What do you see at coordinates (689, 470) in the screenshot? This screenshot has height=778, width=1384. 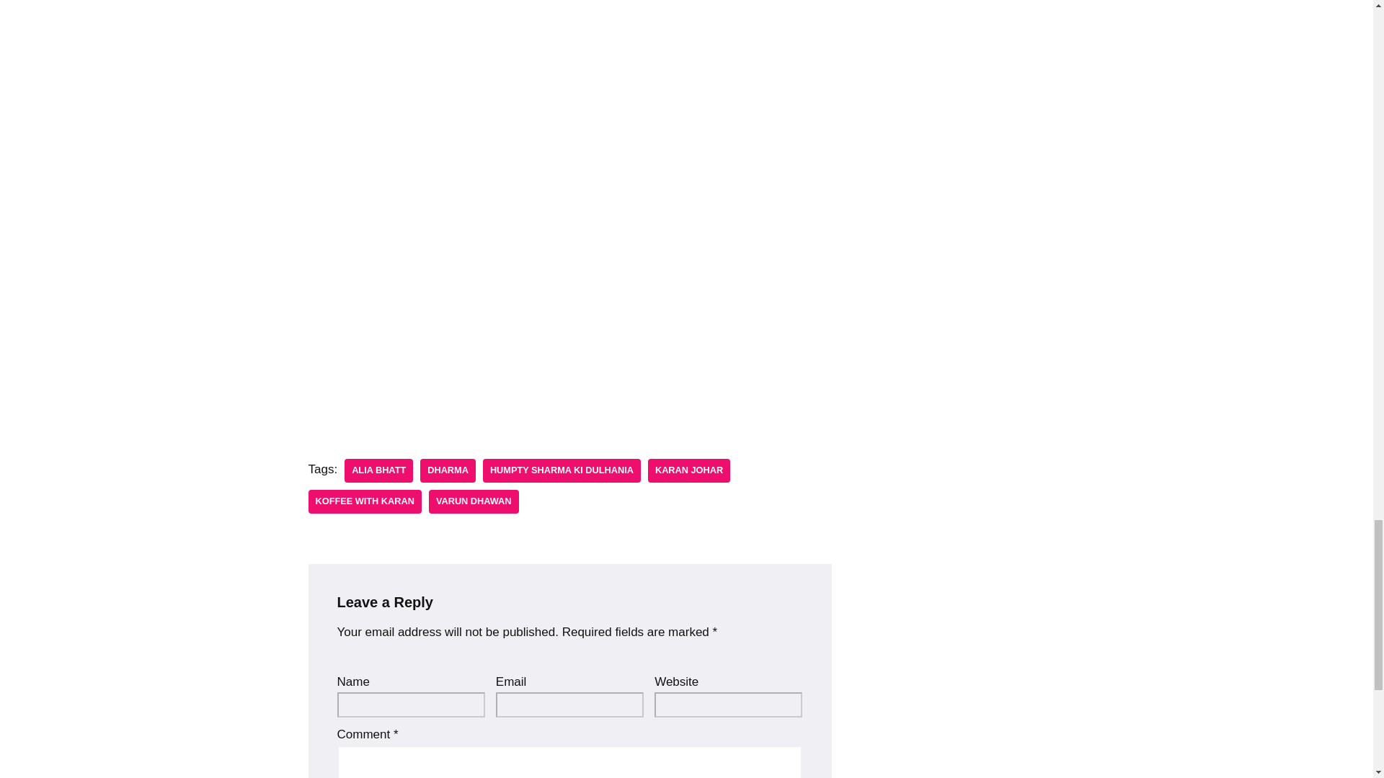 I see `Karan Johar` at bounding box center [689, 470].